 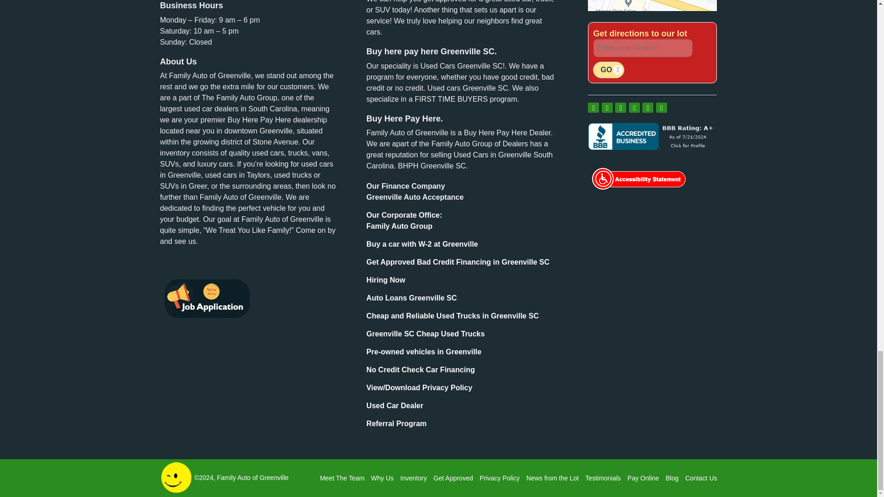 What do you see at coordinates (397, 423) in the screenshot?
I see `Pre-owned vehicles in Greenville` at bounding box center [397, 423].